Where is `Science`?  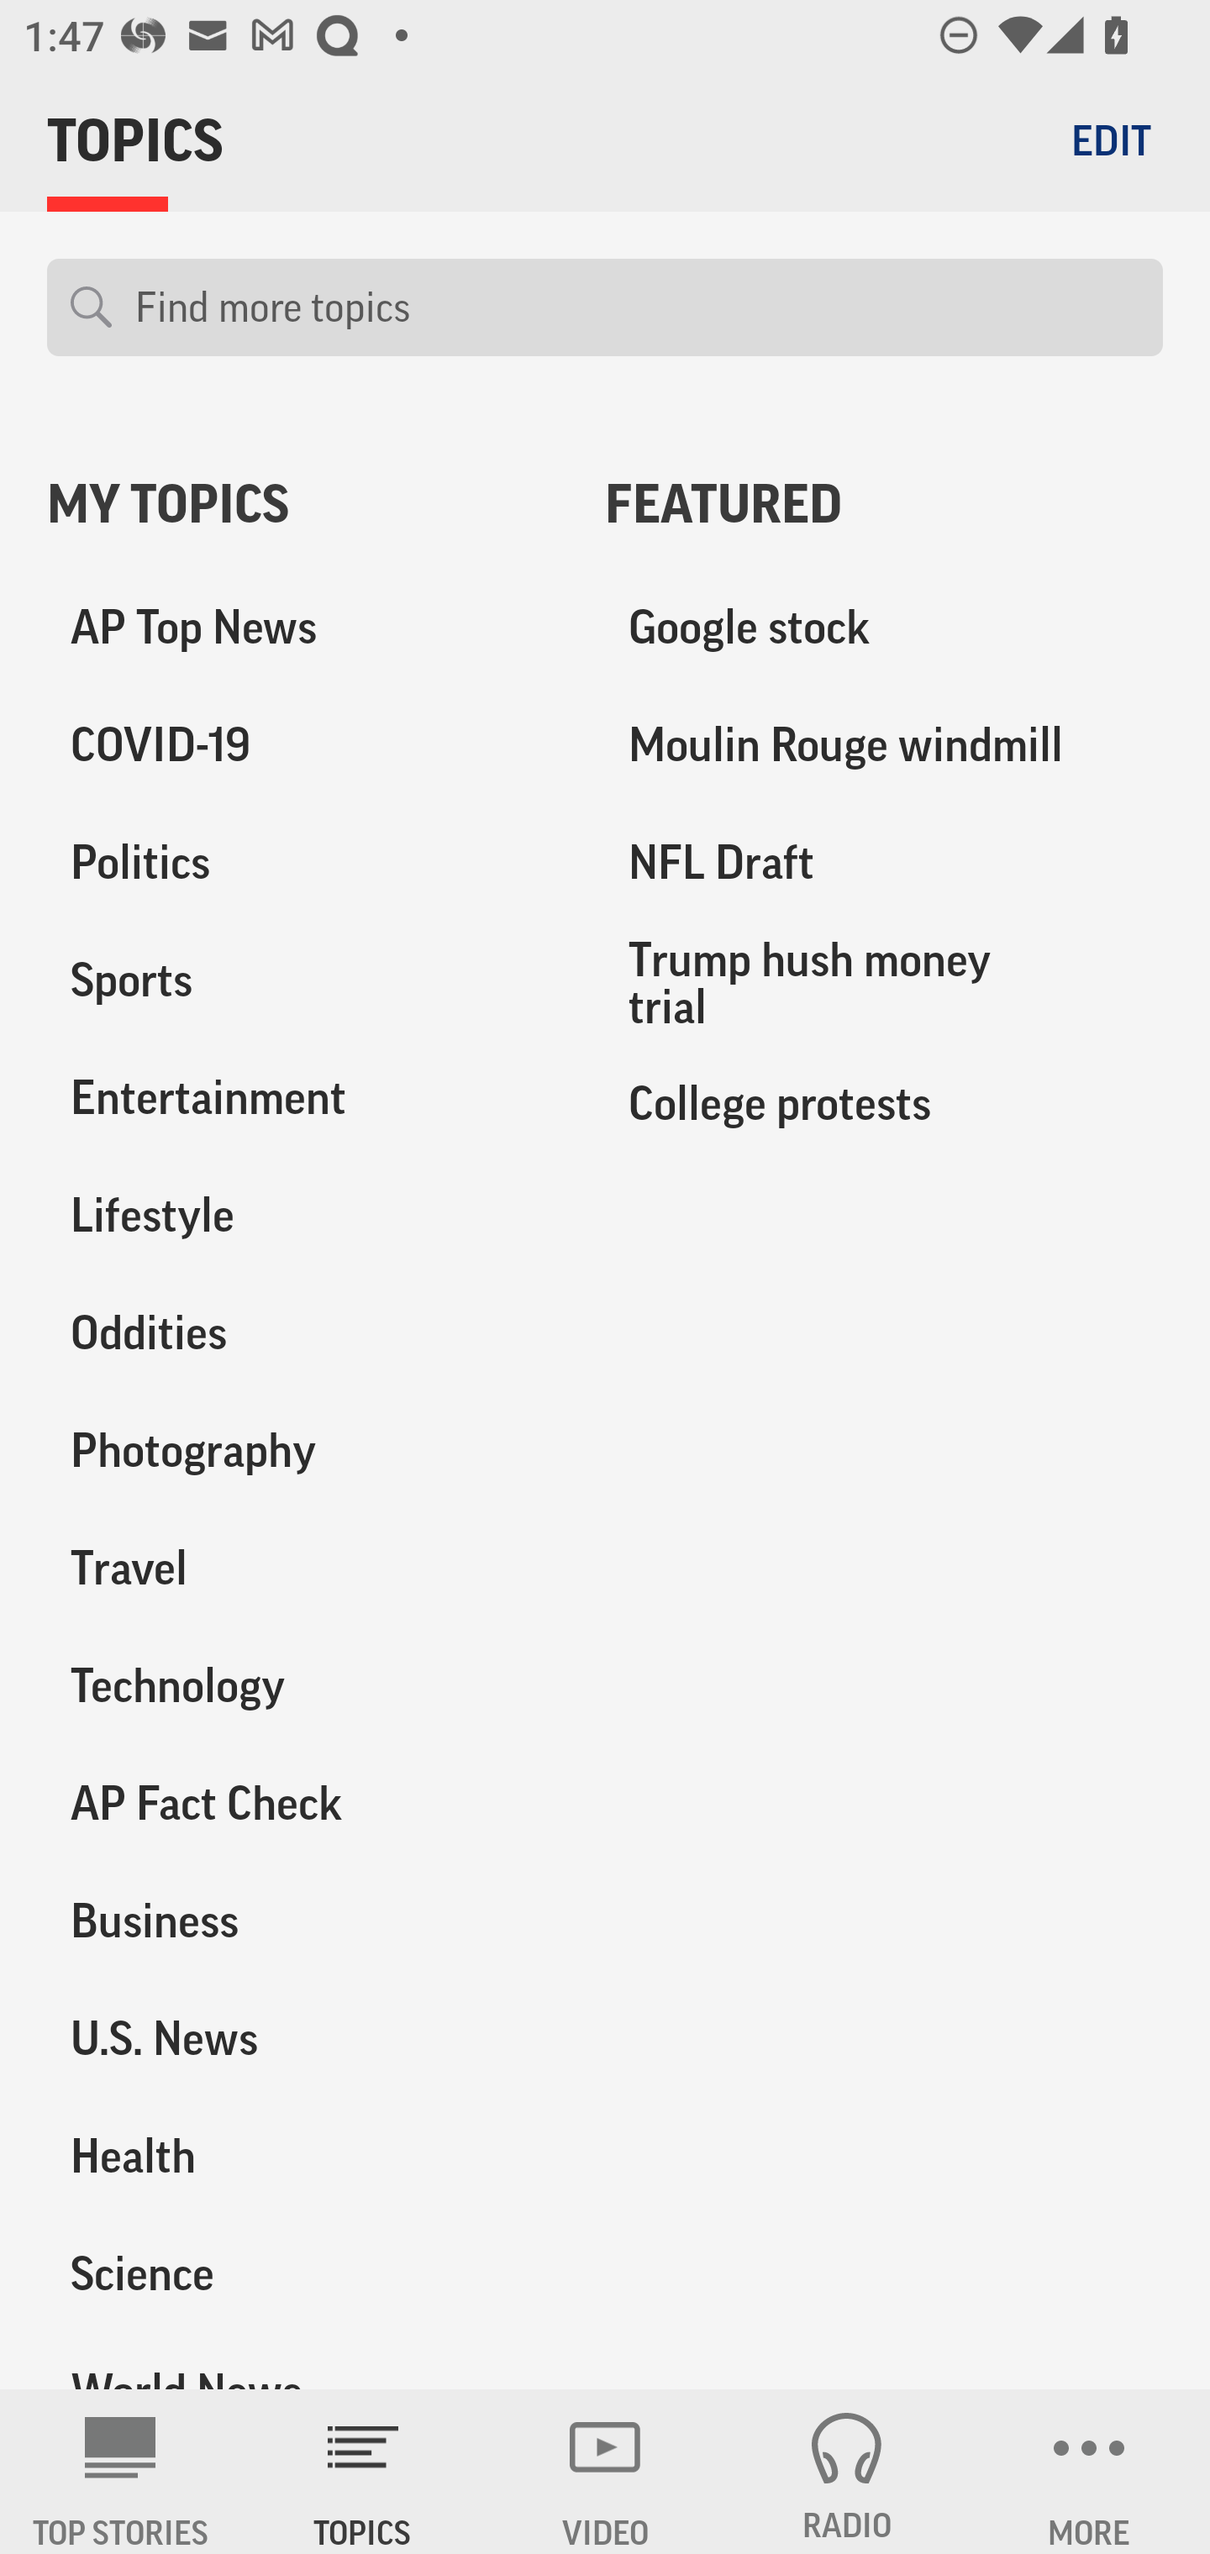 Science is located at coordinates (302, 2273).